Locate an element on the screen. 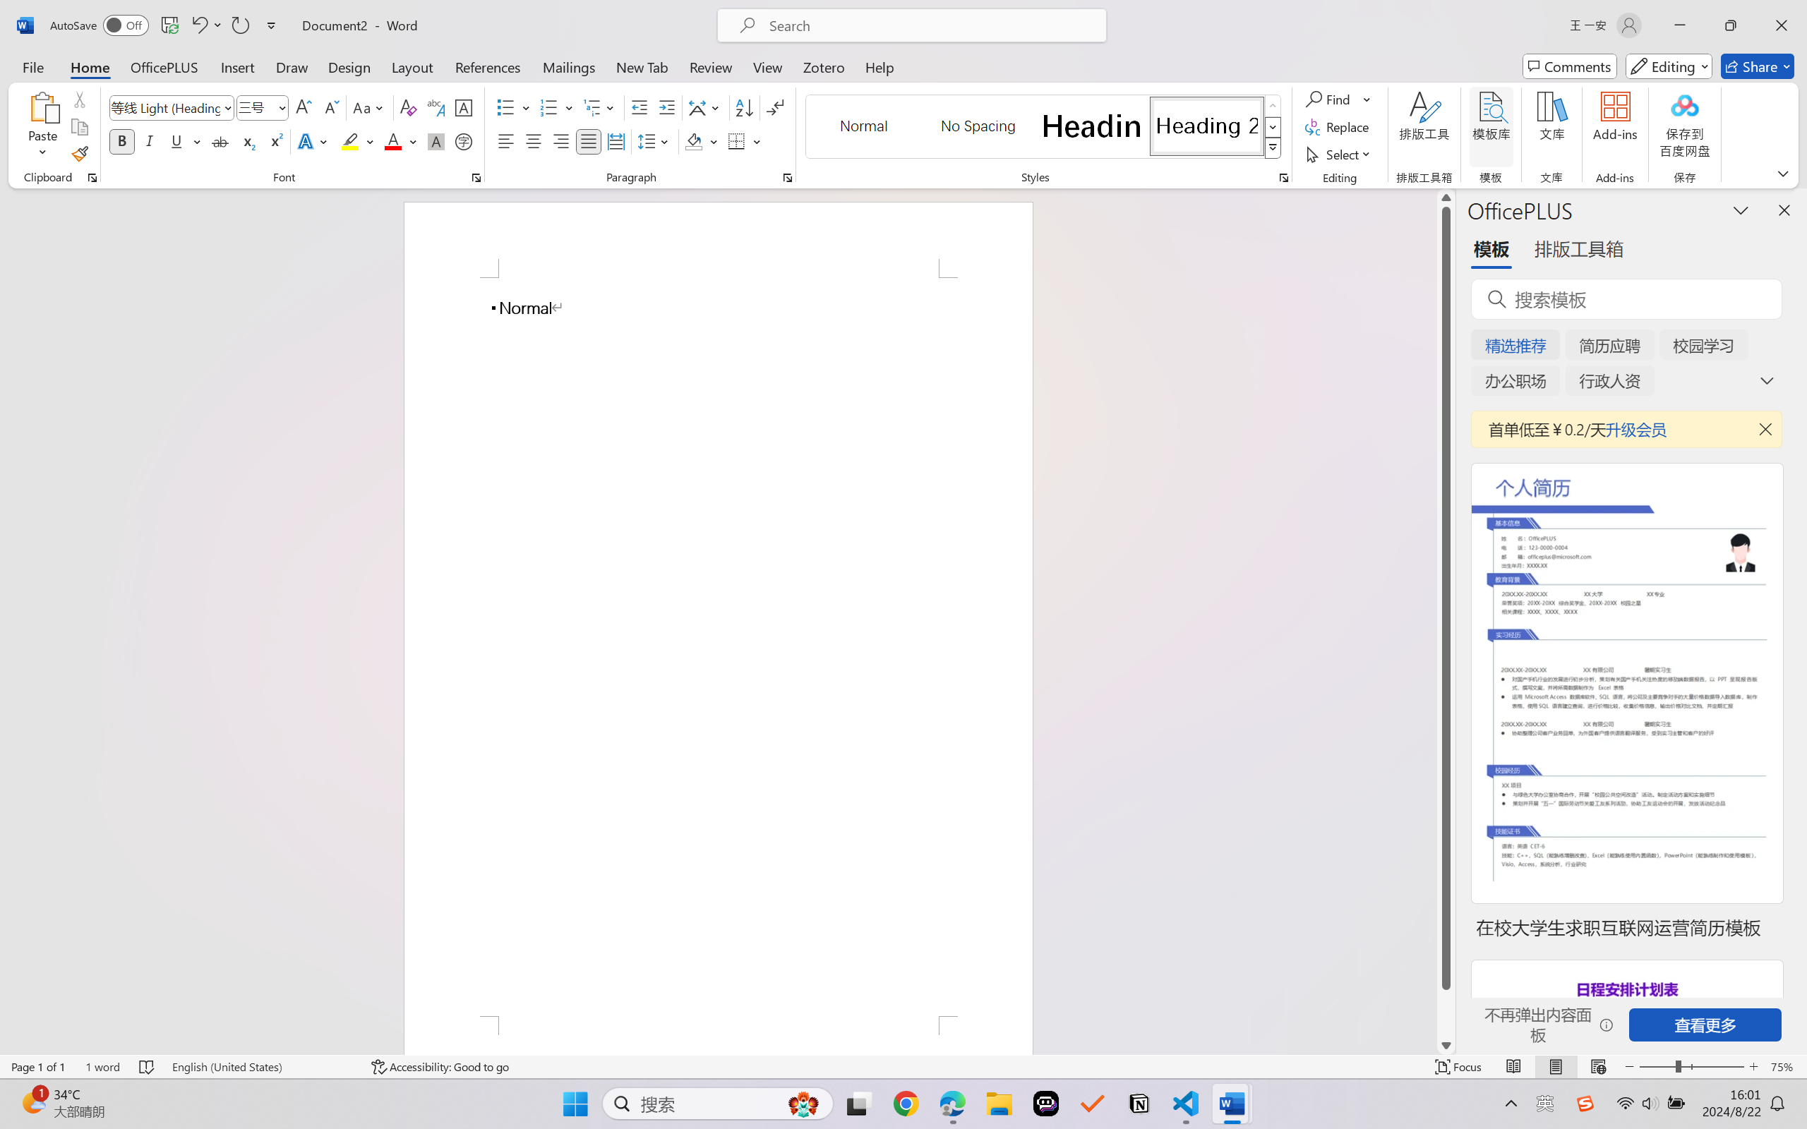 Image resolution: width=1807 pixels, height=1129 pixels. Read Mode is located at coordinates (1514, 1067).